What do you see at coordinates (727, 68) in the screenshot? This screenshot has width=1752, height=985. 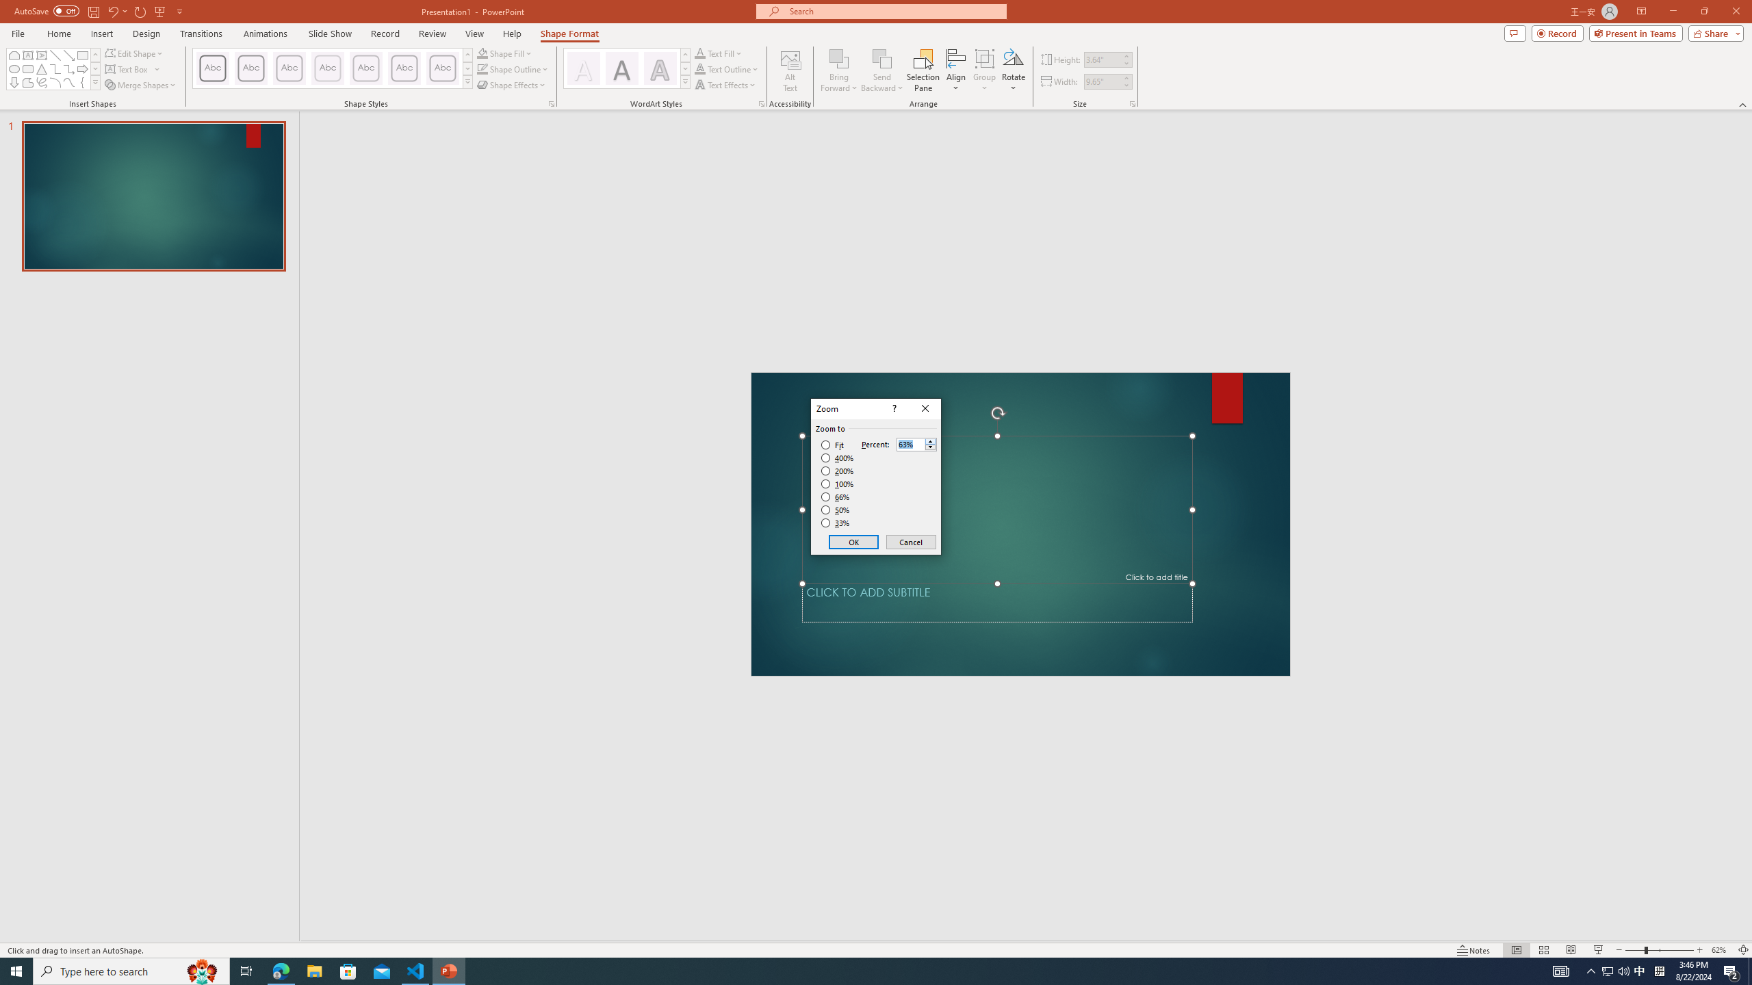 I see `Text Outline` at bounding box center [727, 68].